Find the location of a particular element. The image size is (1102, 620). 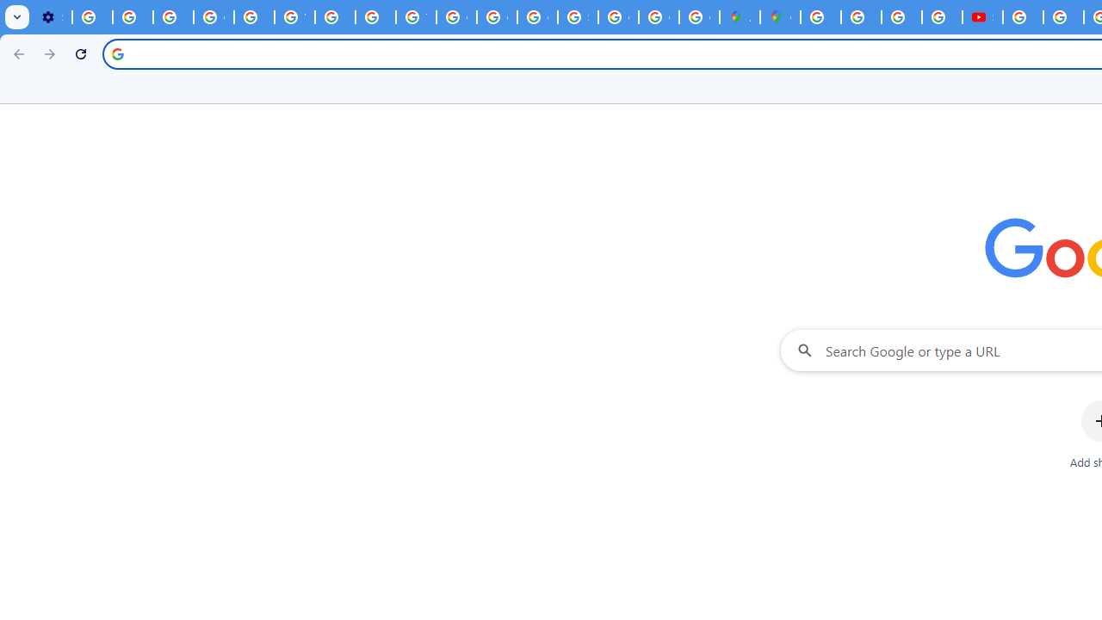

Learn how to find your photos - Google Photos Help is located at coordinates (133, 17).